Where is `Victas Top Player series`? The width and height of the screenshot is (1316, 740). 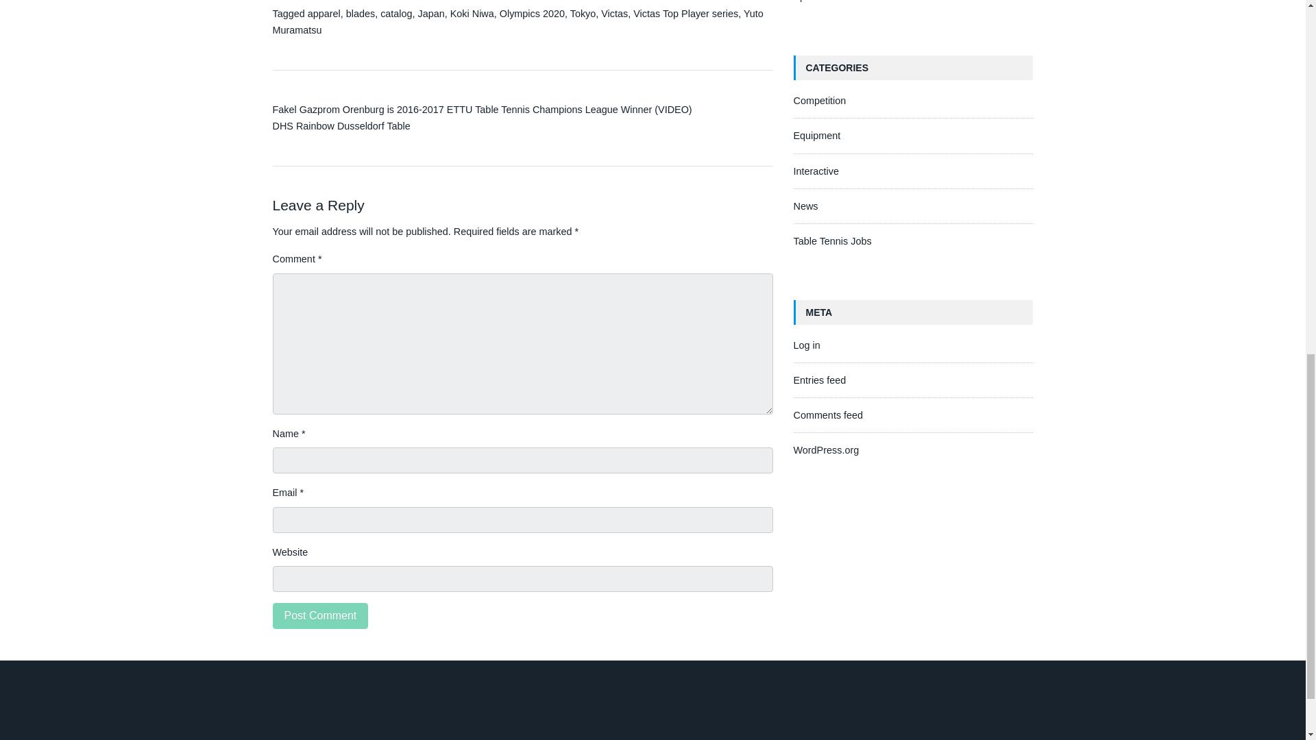
Victas Top Player series is located at coordinates (685, 14).